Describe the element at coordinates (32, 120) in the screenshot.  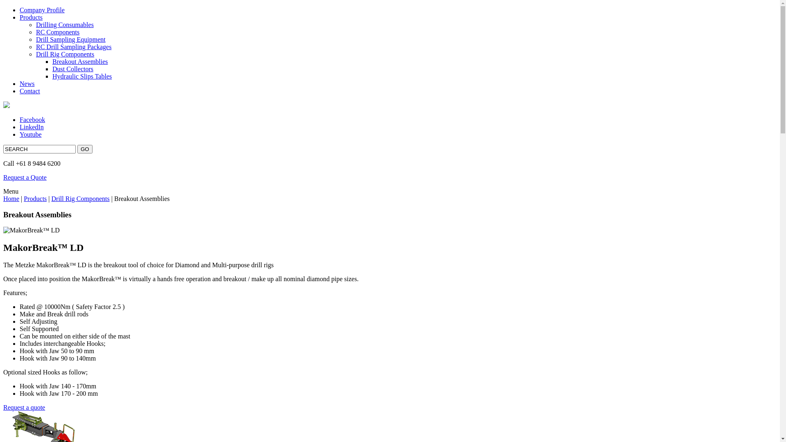
I see `Facebook` at that location.